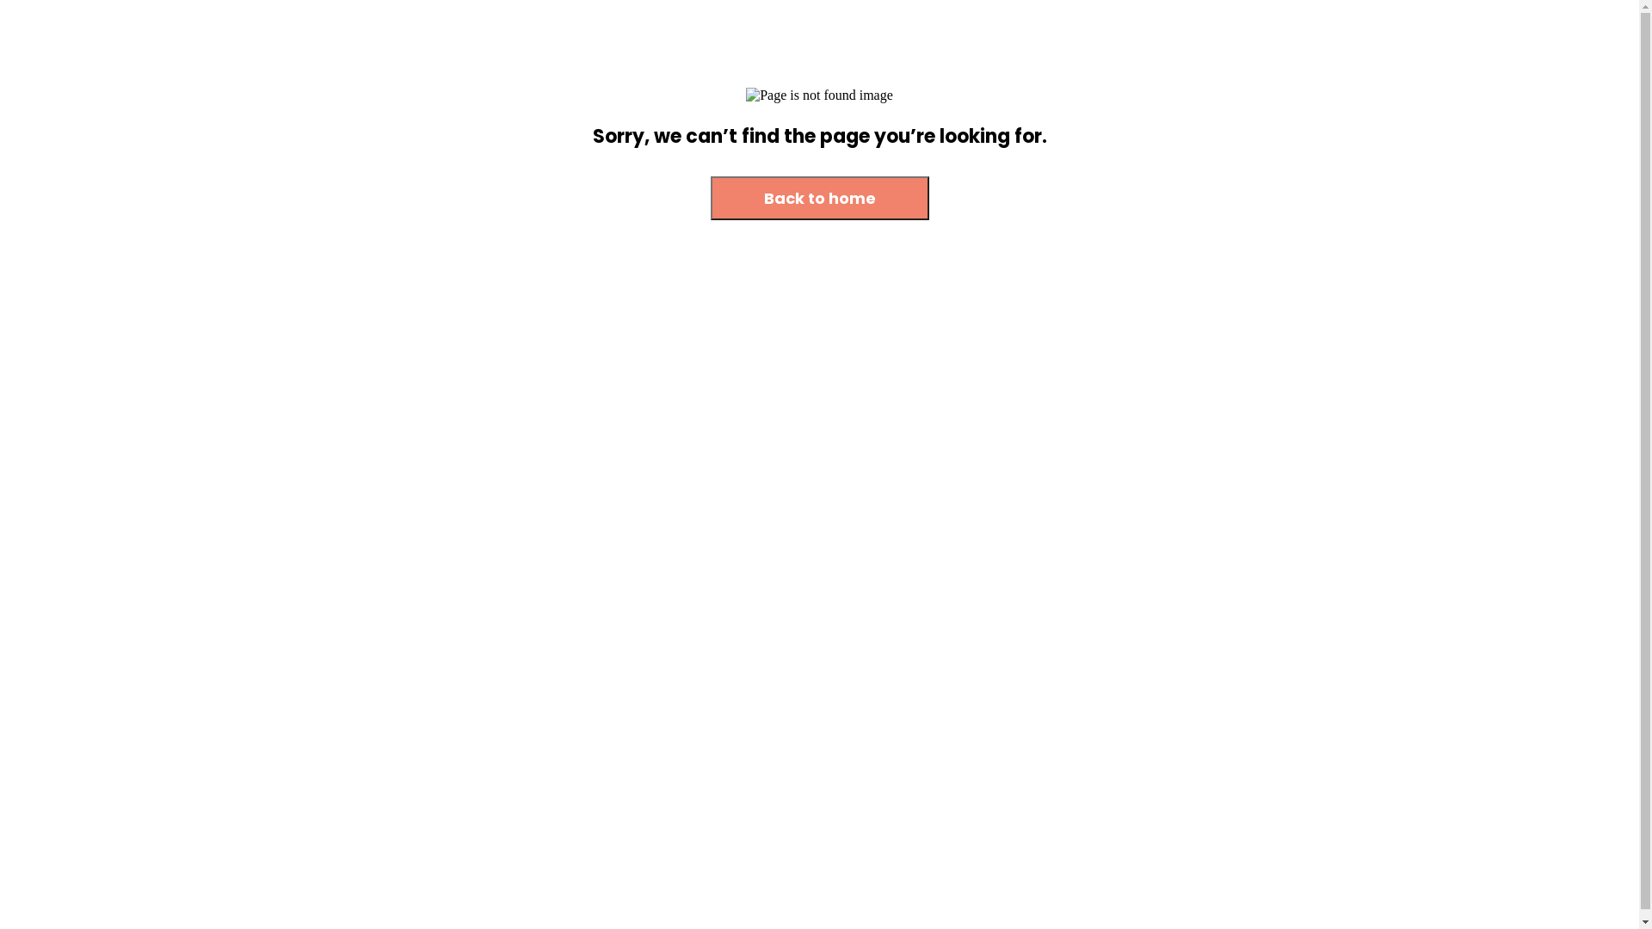 The image size is (1652, 929). I want to click on Back to home, so click(820, 198).